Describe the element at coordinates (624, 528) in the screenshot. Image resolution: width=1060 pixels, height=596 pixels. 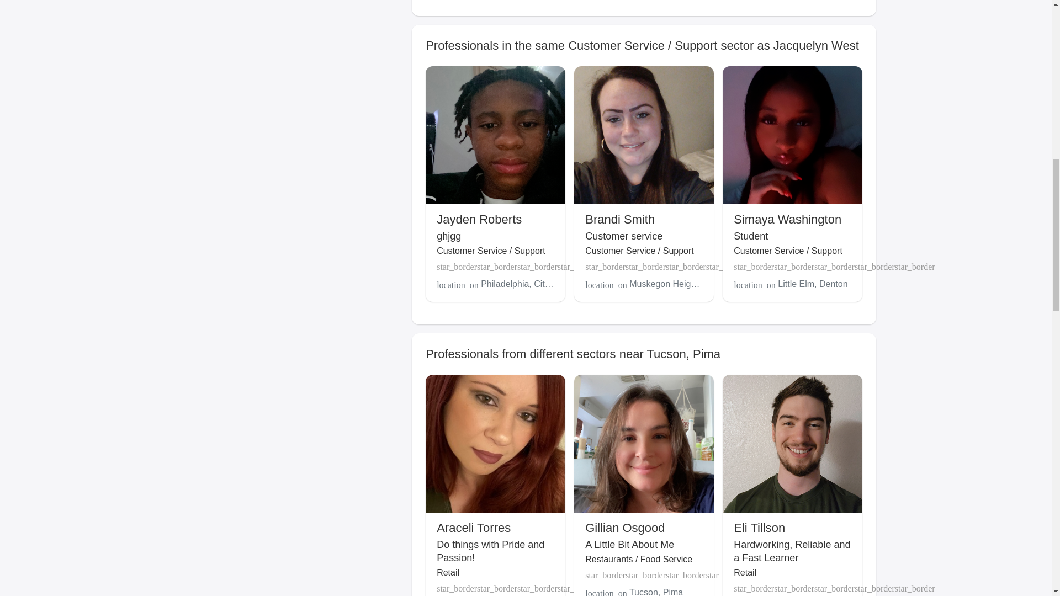
I see `Gillian Osgood` at that location.